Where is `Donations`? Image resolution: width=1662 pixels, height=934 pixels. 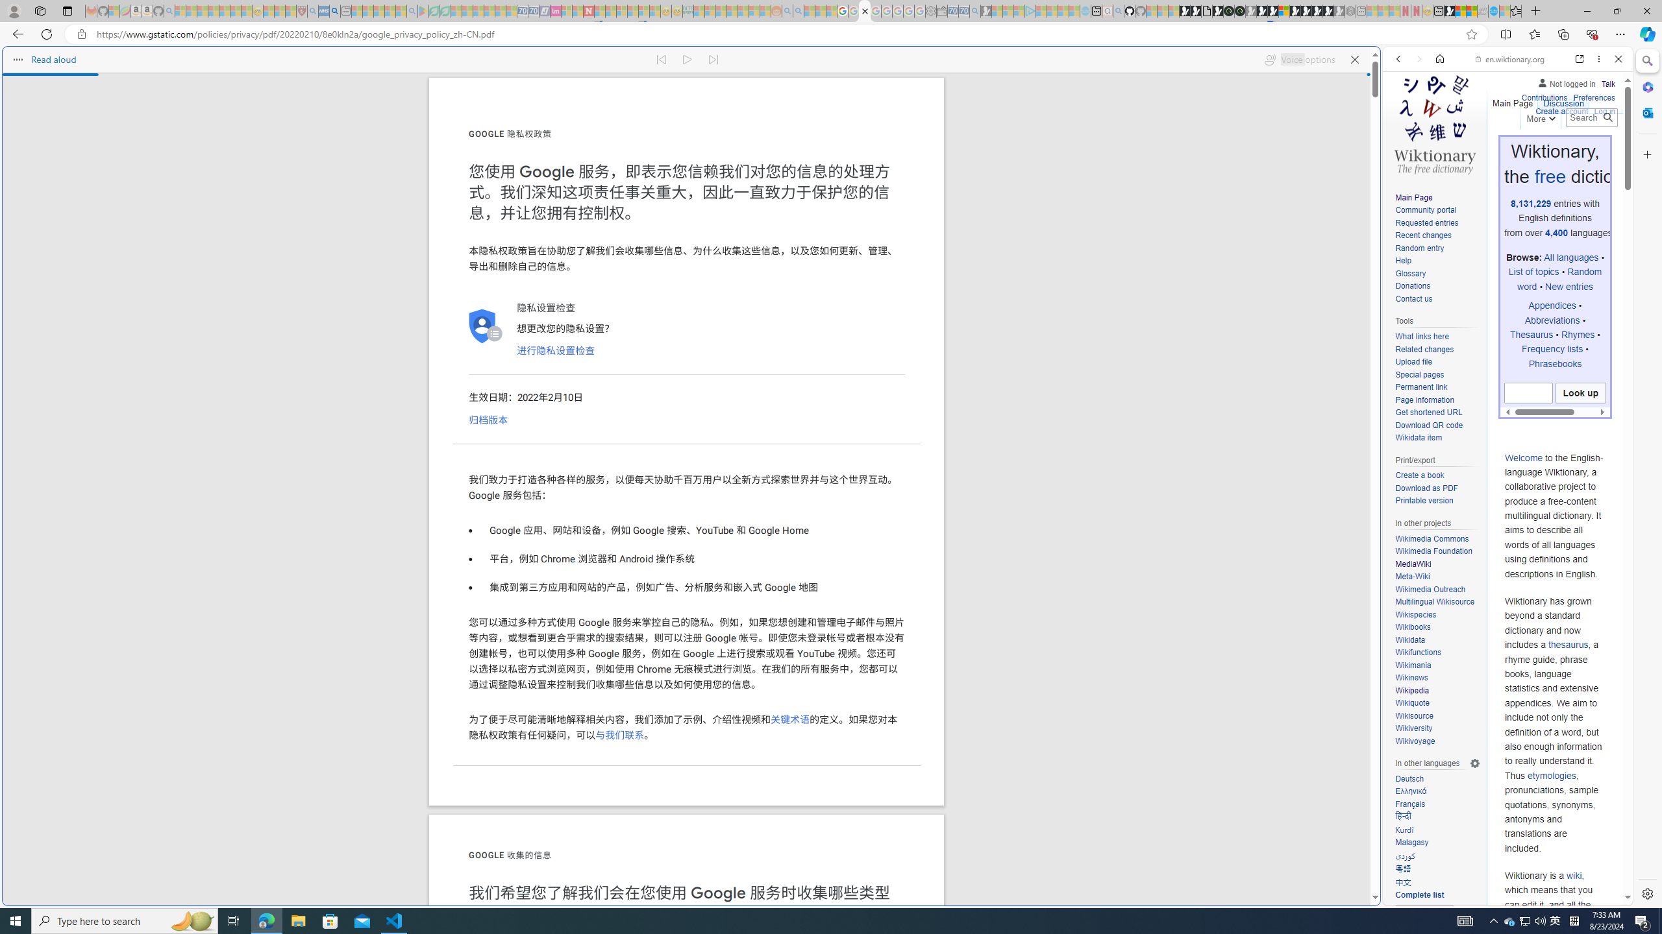 Donations is located at coordinates (1437, 287).